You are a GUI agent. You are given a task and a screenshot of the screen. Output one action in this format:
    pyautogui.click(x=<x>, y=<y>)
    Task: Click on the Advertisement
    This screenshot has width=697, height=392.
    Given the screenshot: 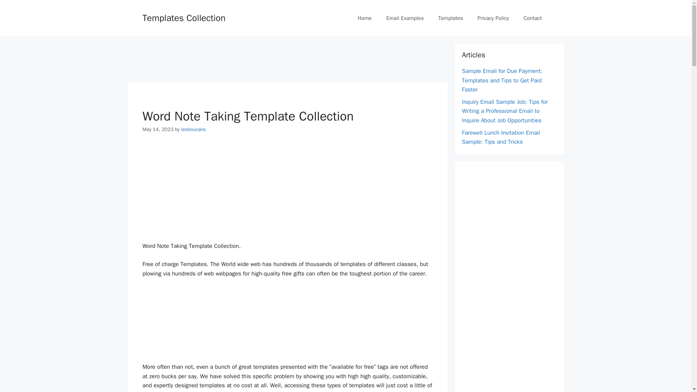 What is the action you would take?
    pyautogui.click(x=288, y=323)
    